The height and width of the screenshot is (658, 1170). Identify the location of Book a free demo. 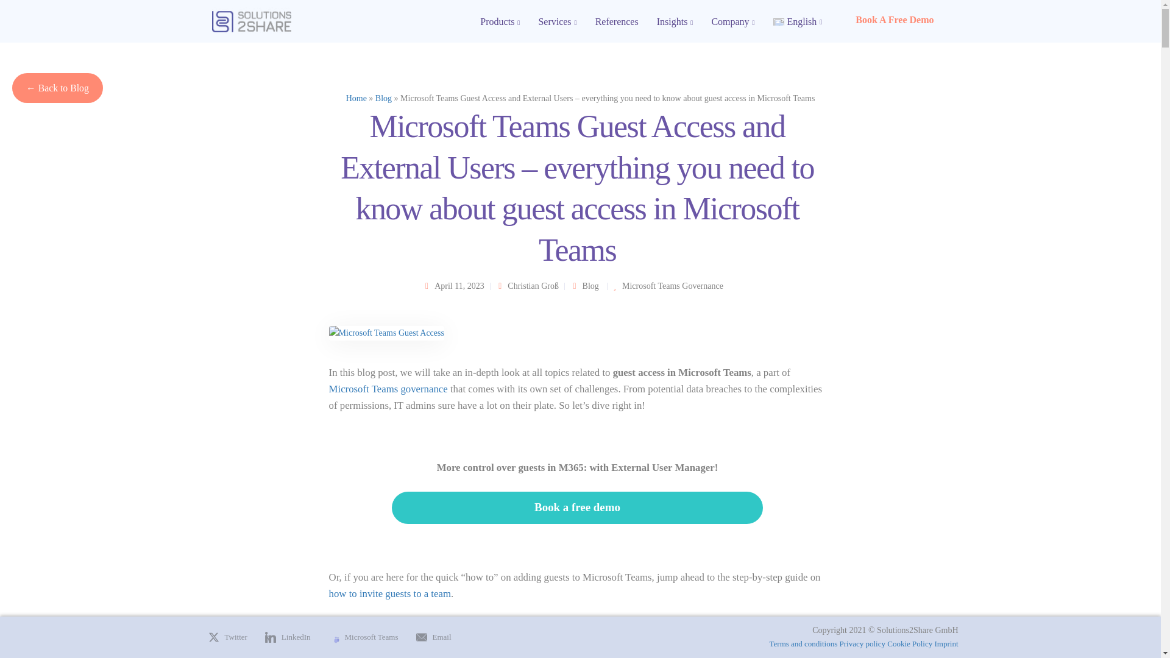
(578, 507).